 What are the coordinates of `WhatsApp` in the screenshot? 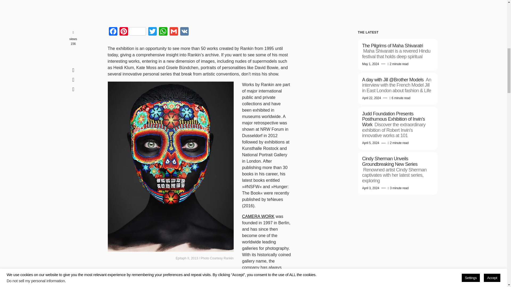 It's located at (163, 32).